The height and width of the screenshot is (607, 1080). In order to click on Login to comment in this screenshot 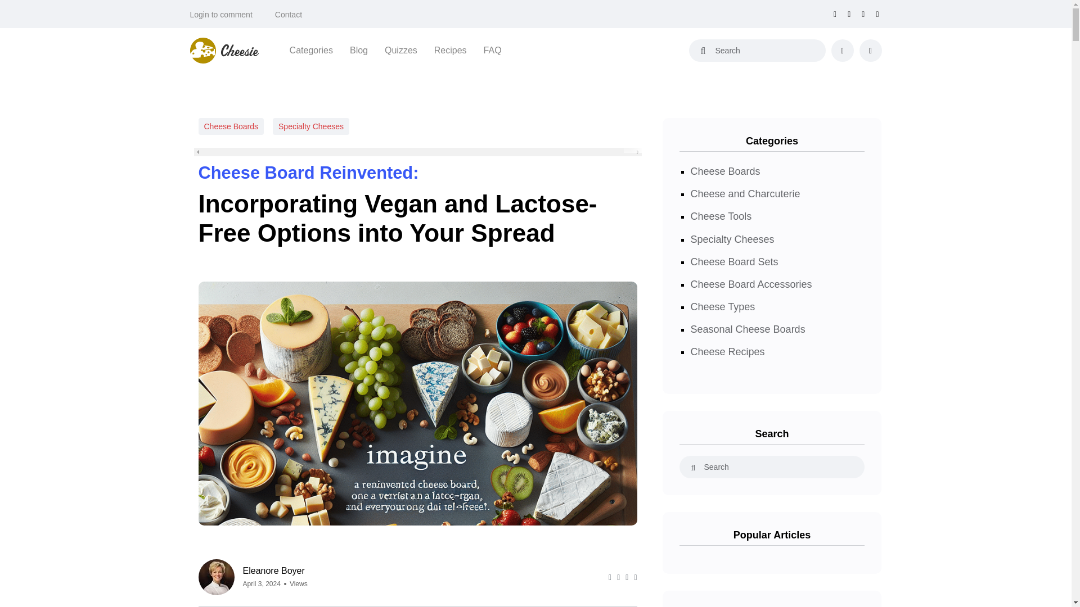, I will do `click(221, 15)`.